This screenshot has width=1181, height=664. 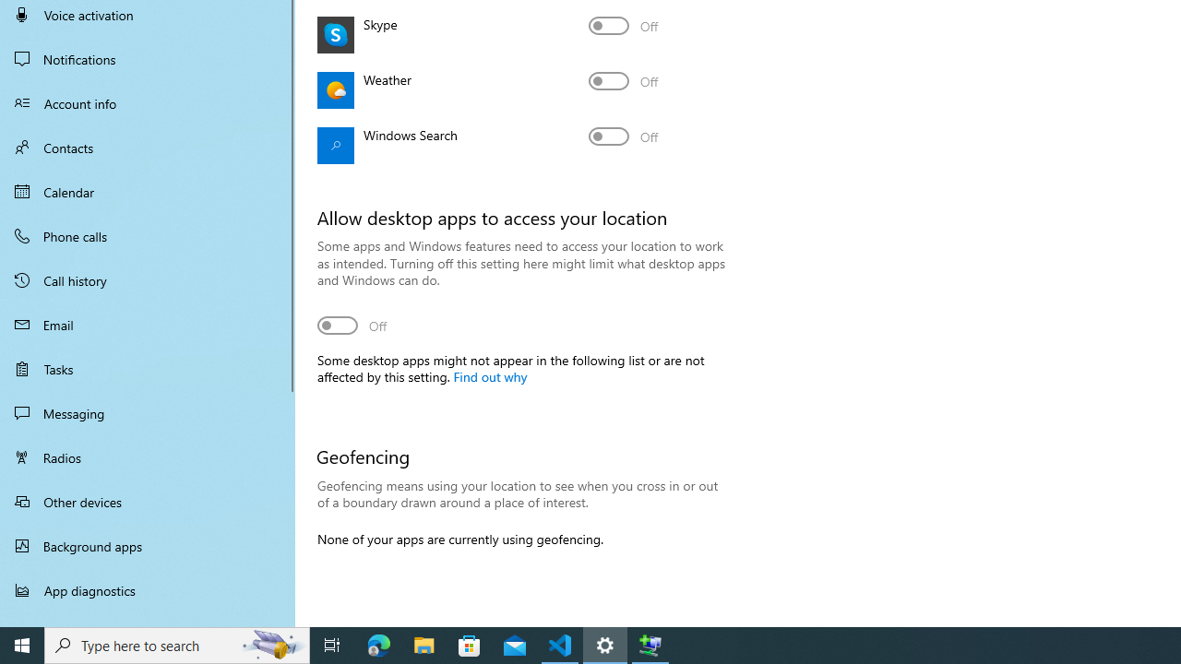 I want to click on Background apps, so click(x=148, y=546).